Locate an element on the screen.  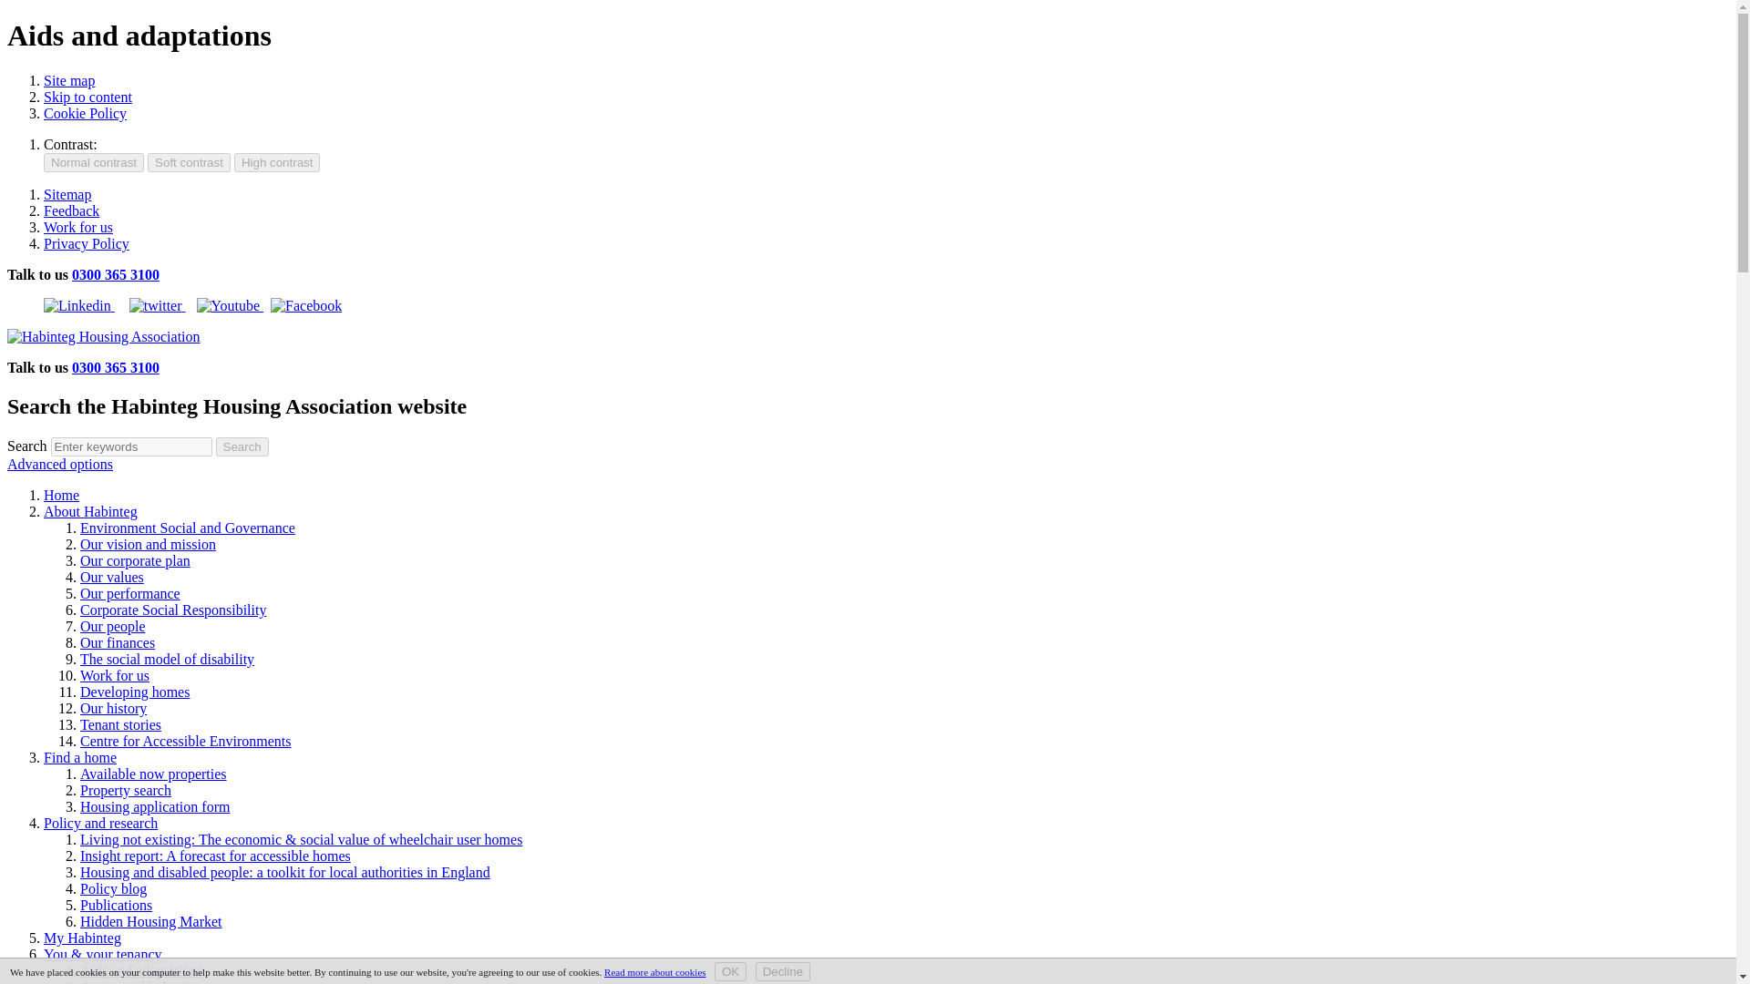
Our people is located at coordinates (113, 626).